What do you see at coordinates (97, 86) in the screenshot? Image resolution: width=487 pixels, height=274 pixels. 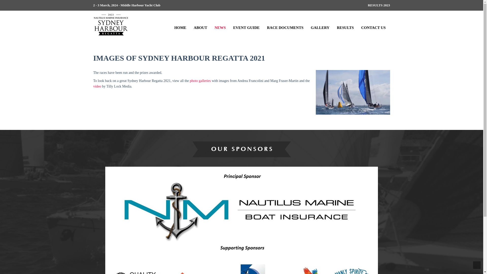 I see `video` at bounding box center [97, 86].